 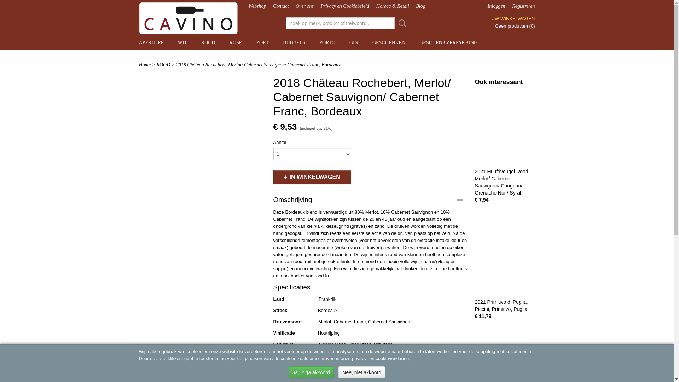 What do you see at coordinates (389, 43) in the screenshot?
I see `GESCHENKEN` at bounding box center [389, 43].